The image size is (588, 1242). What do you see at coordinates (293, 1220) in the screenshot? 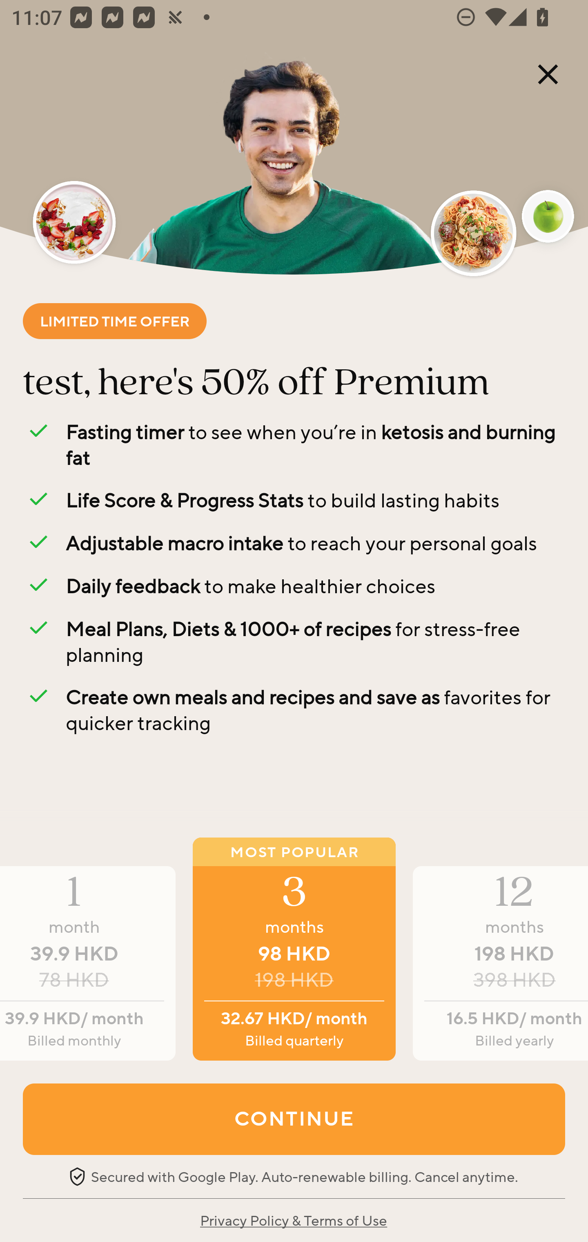
I see `Privacy Policy & Terms of Use` at bounding box center [293, 1220].